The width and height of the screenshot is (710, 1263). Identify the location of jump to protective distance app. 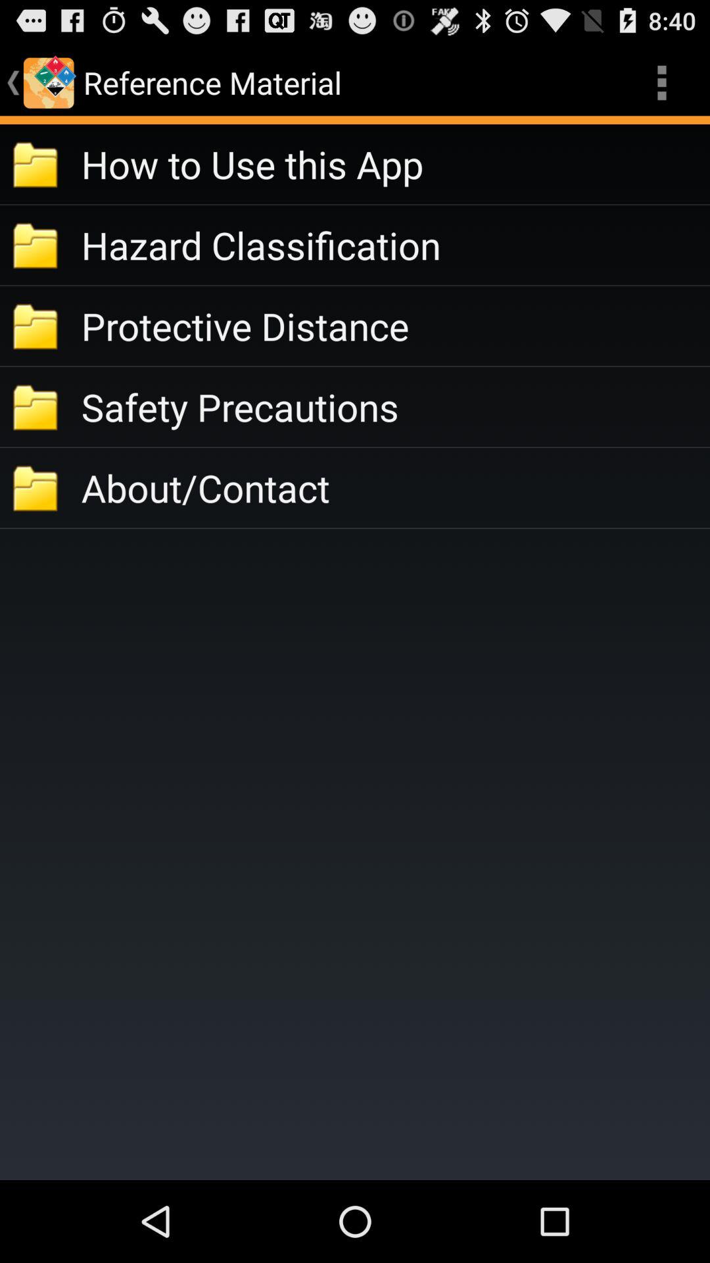
(396, 326).